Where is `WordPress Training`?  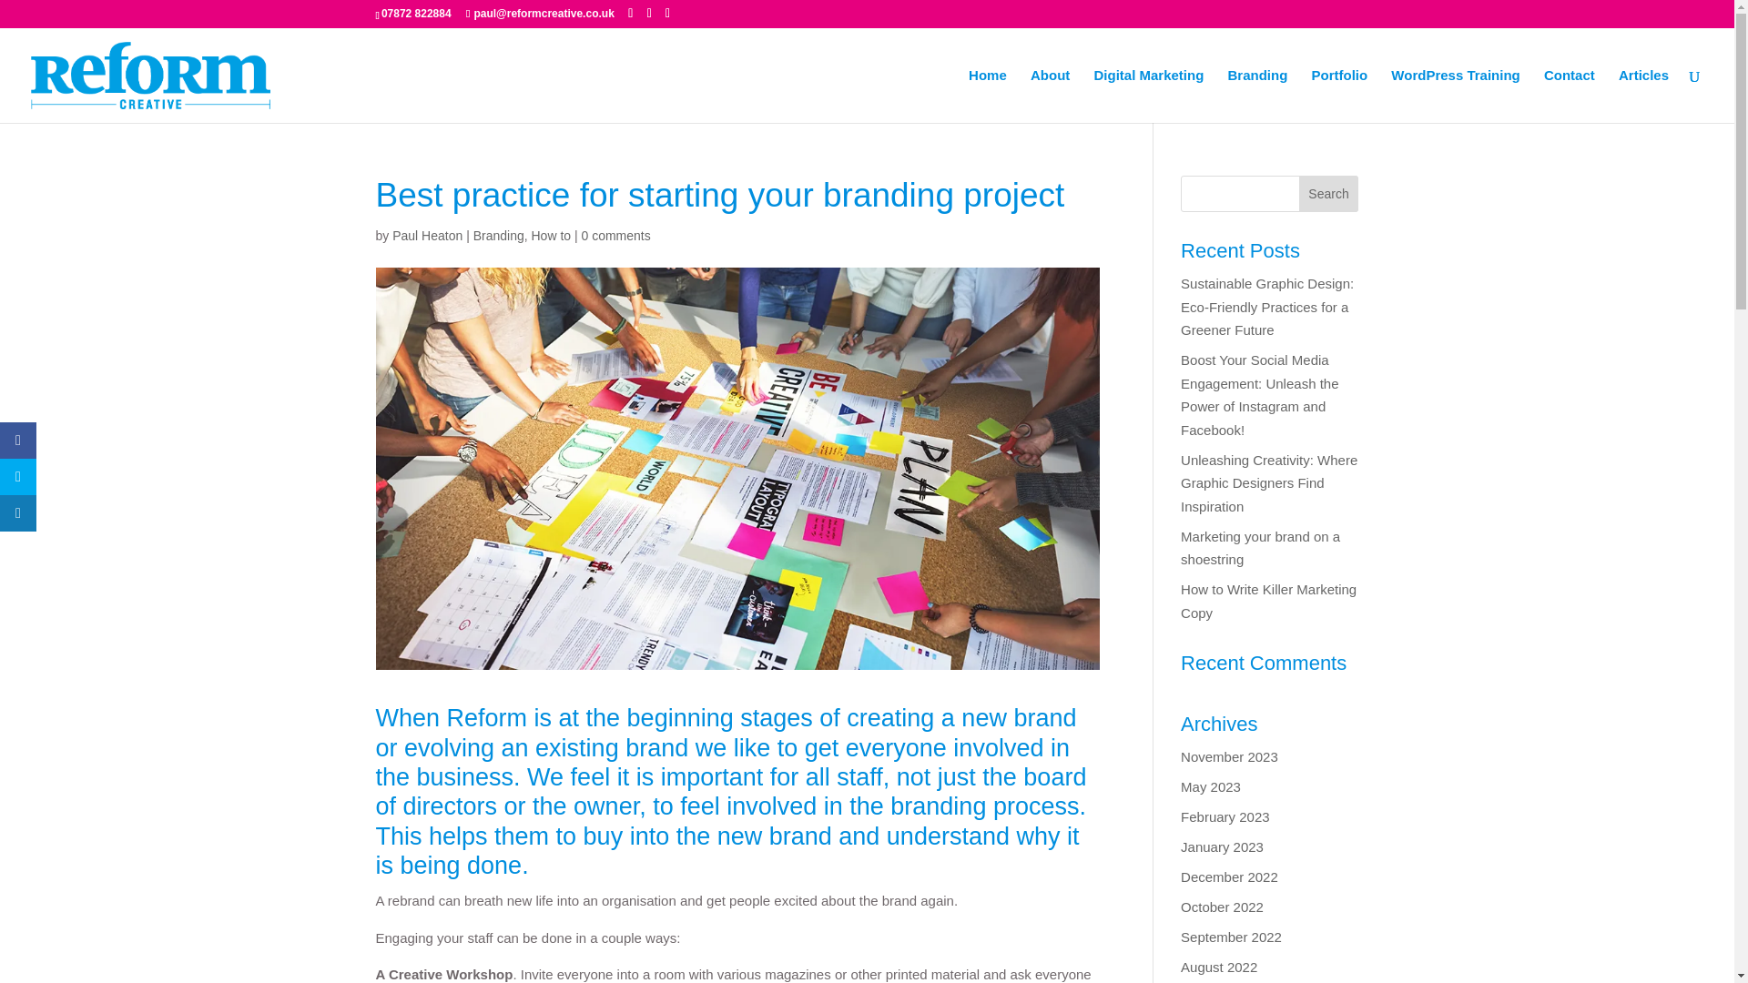 WordPress Training is located at coordinates (1455, 96).